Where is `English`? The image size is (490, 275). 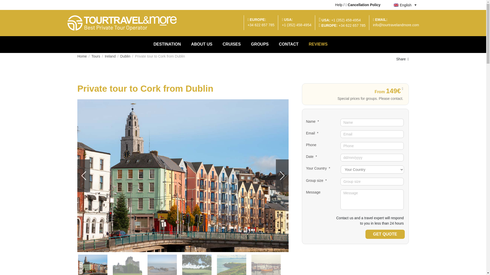
English is located at coordinates (405, 5).